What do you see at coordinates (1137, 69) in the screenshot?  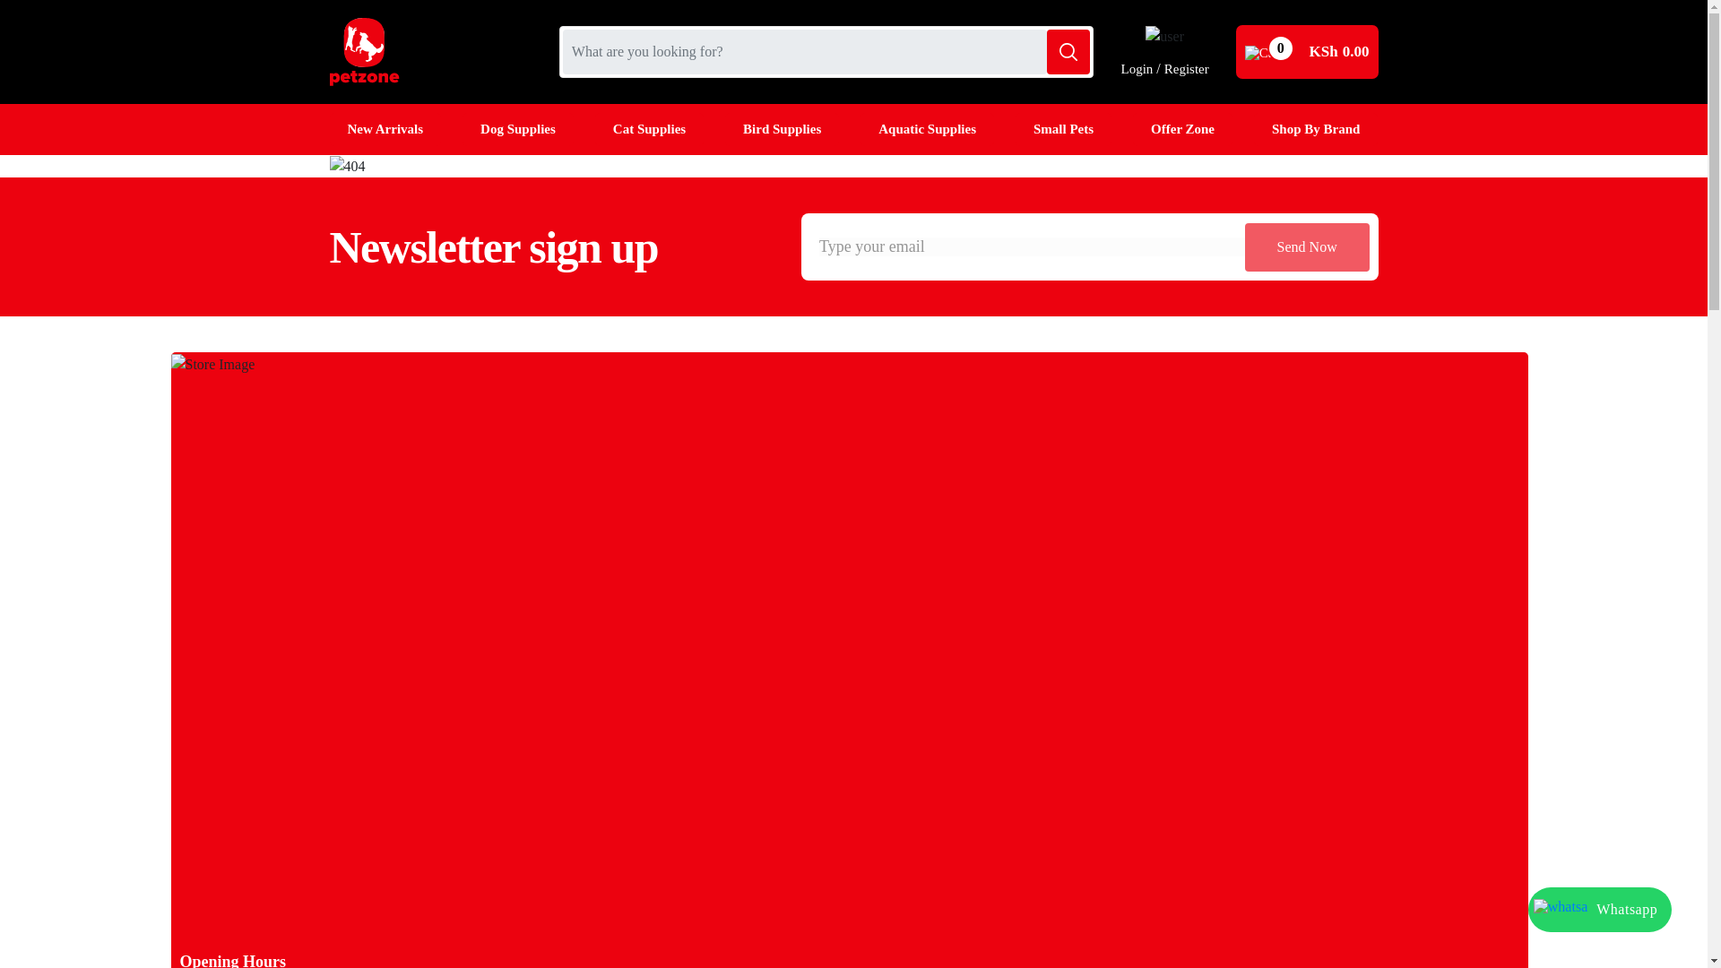 I see `Login` at bounding box center [1137, 69].